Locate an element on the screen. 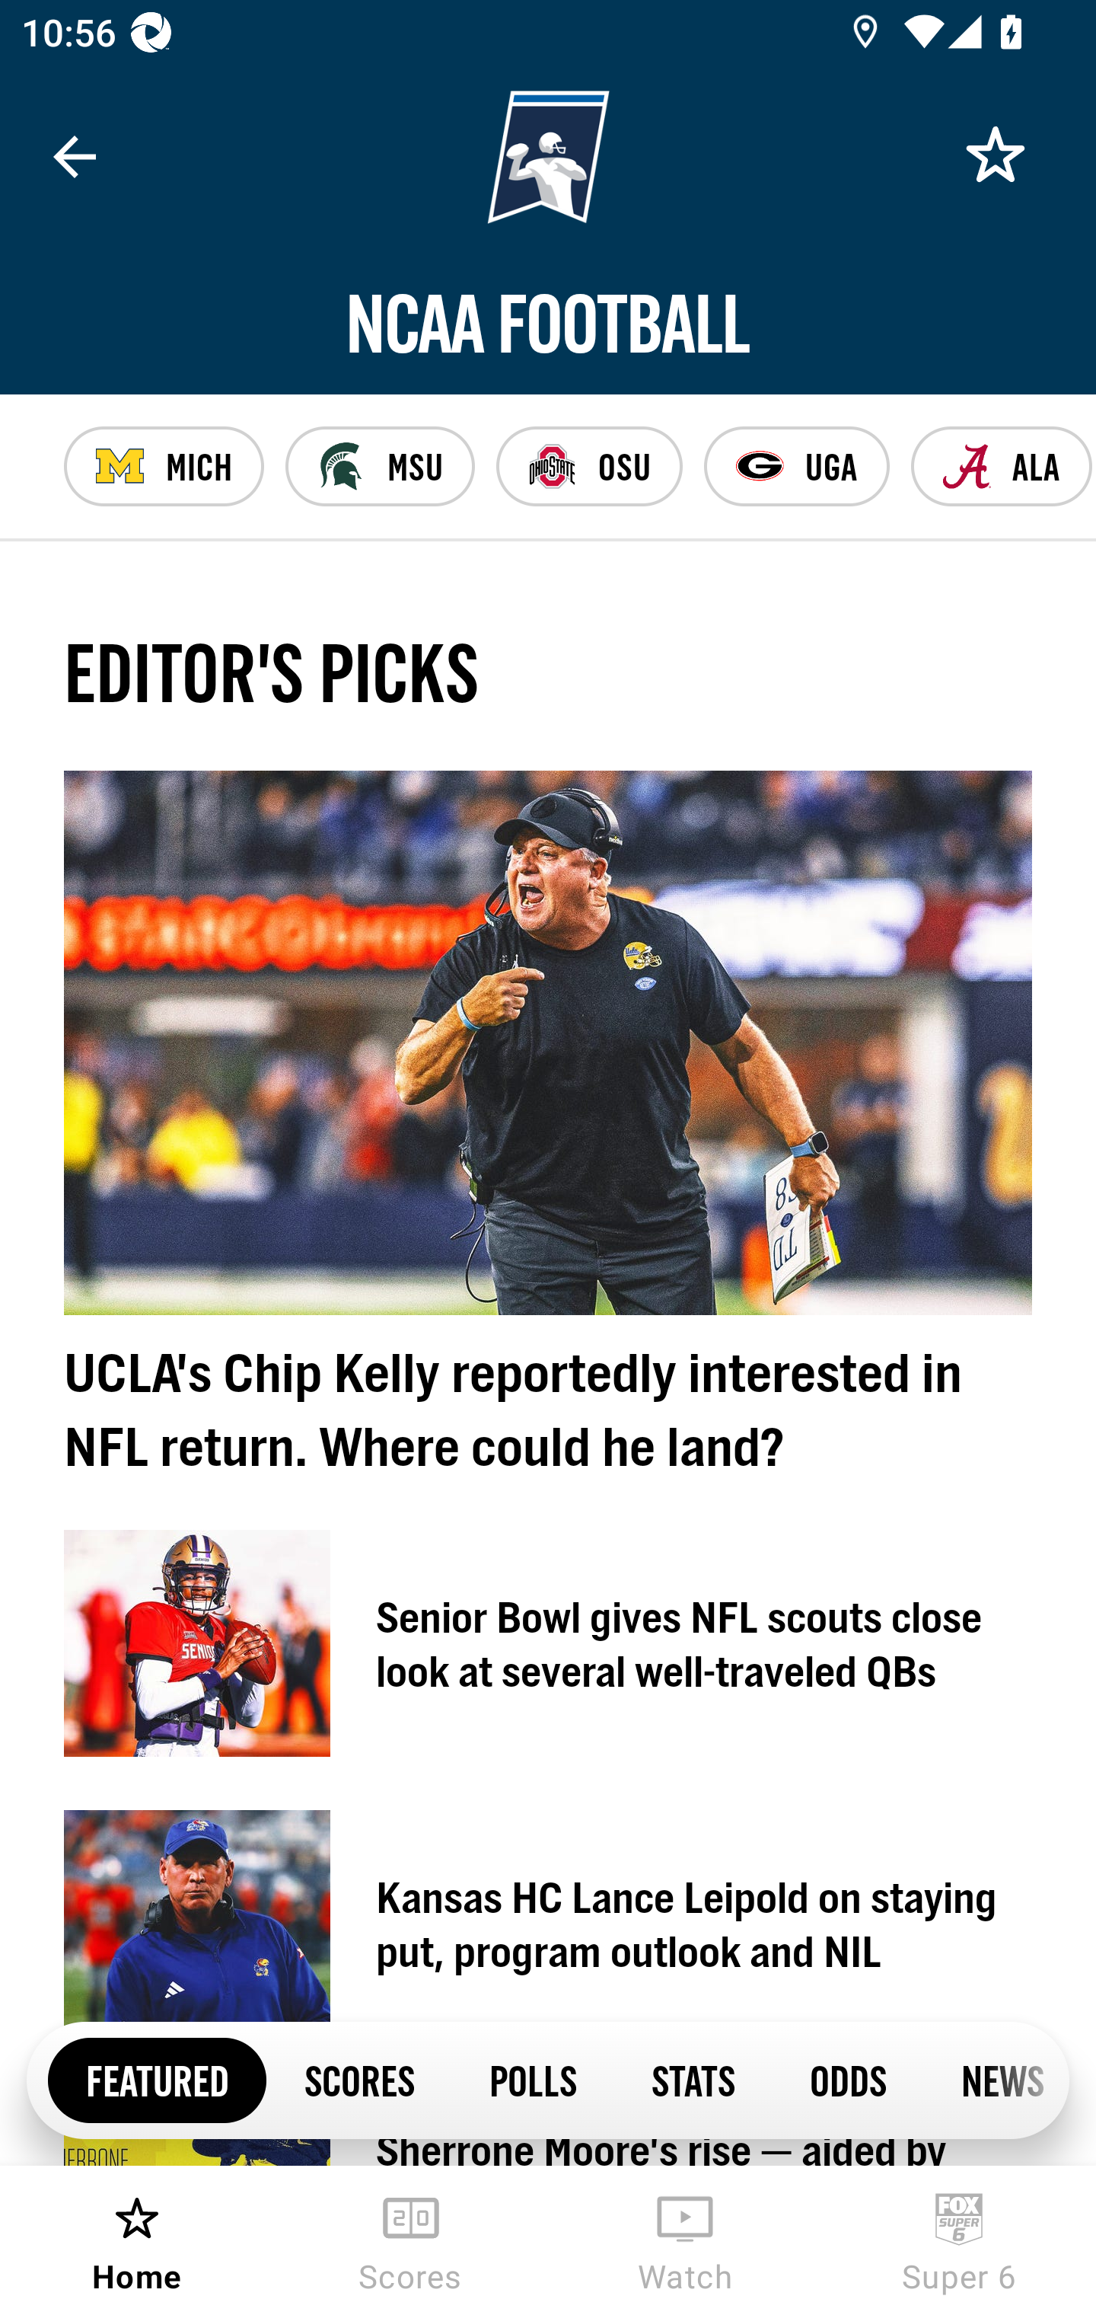 This screenshot has width=1096, height=2315. MICH is located at coordinates (164, 466).